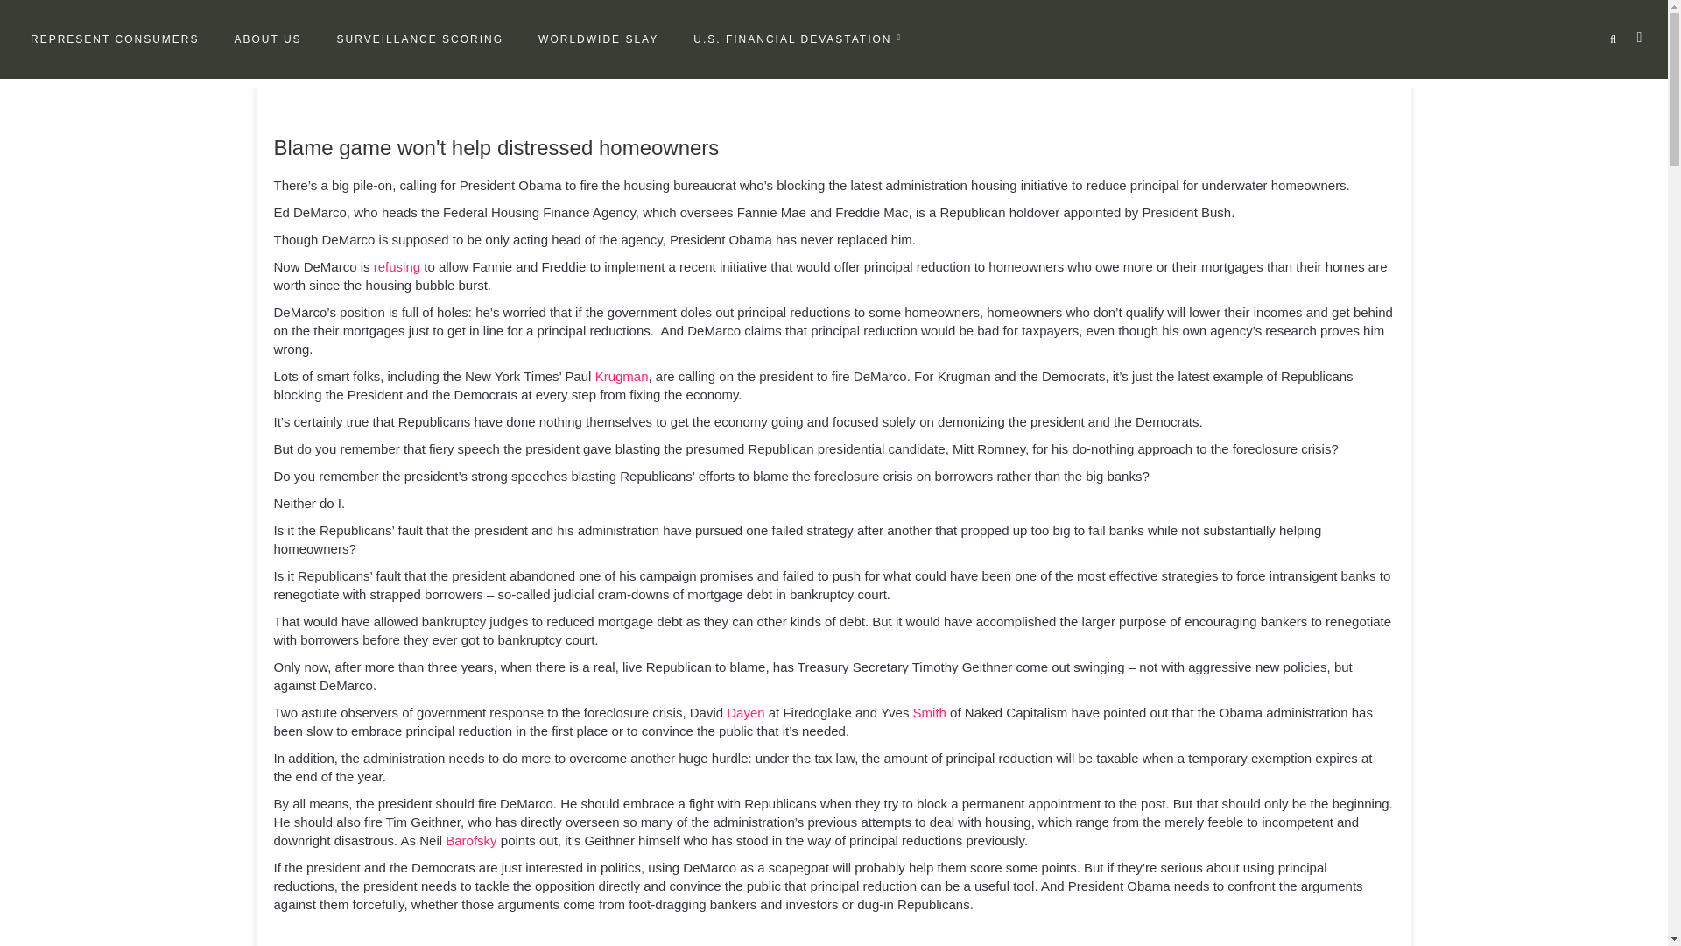  What do you see at coordinates (745, 711) in the screenshot?
I see `Dayen` at bounding box center [745, 711].